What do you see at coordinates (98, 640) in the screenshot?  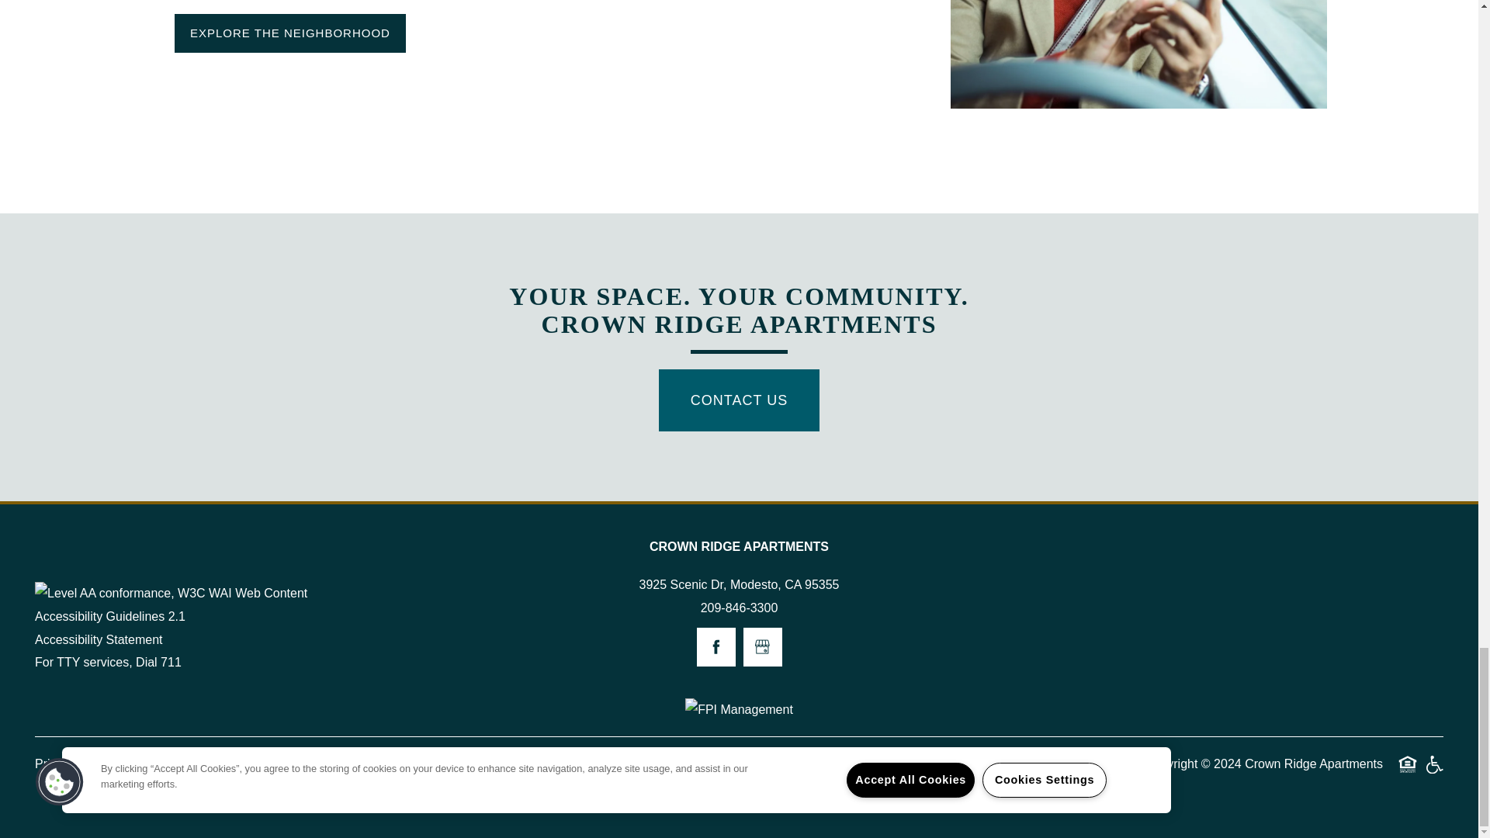 I see `Accessibility Statement` at bounding box center [98, 640].